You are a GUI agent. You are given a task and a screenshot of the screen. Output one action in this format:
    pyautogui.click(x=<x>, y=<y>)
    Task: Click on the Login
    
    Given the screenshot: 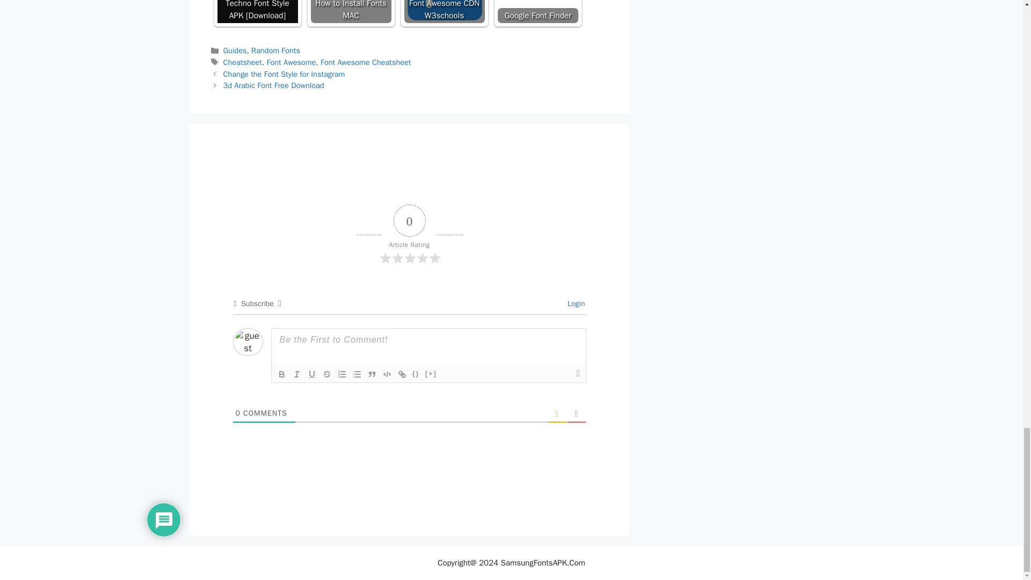 What is the action you would take?
    pyautogui.click(x=575, y=303)
    